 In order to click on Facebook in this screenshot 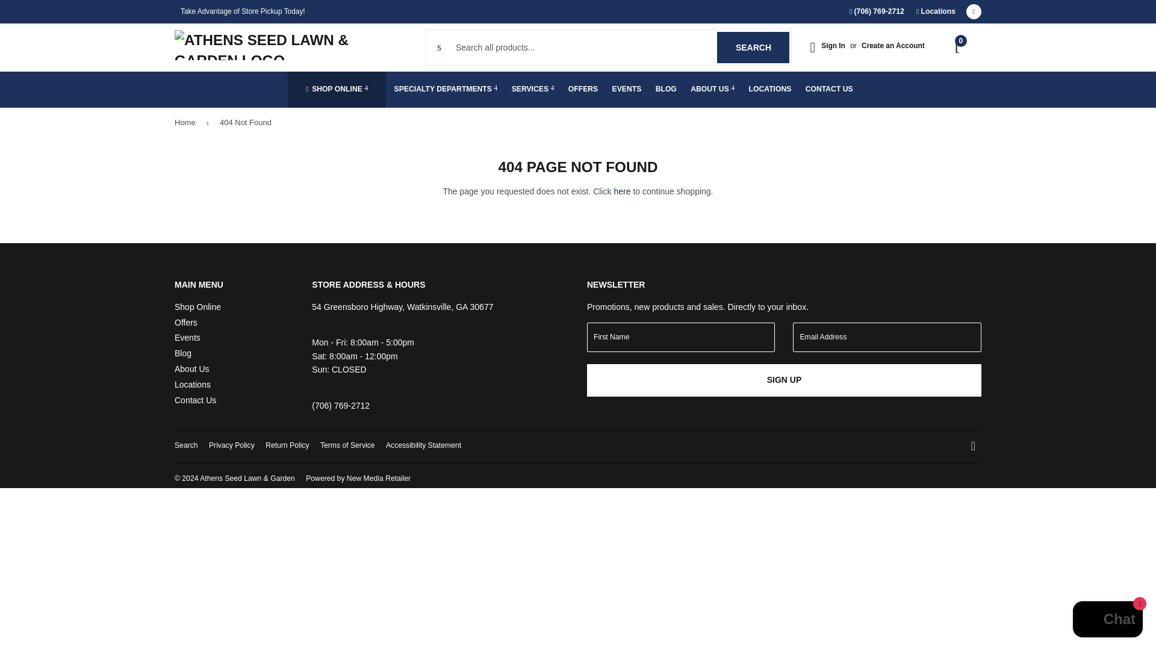, I will do `click(974, 11)`.